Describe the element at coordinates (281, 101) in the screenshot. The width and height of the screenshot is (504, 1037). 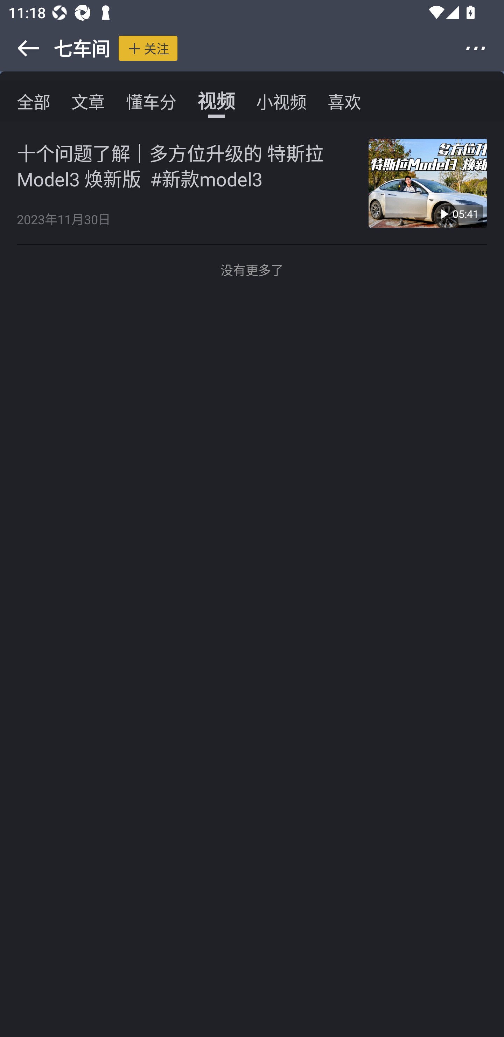
I see `小视频` at that location.